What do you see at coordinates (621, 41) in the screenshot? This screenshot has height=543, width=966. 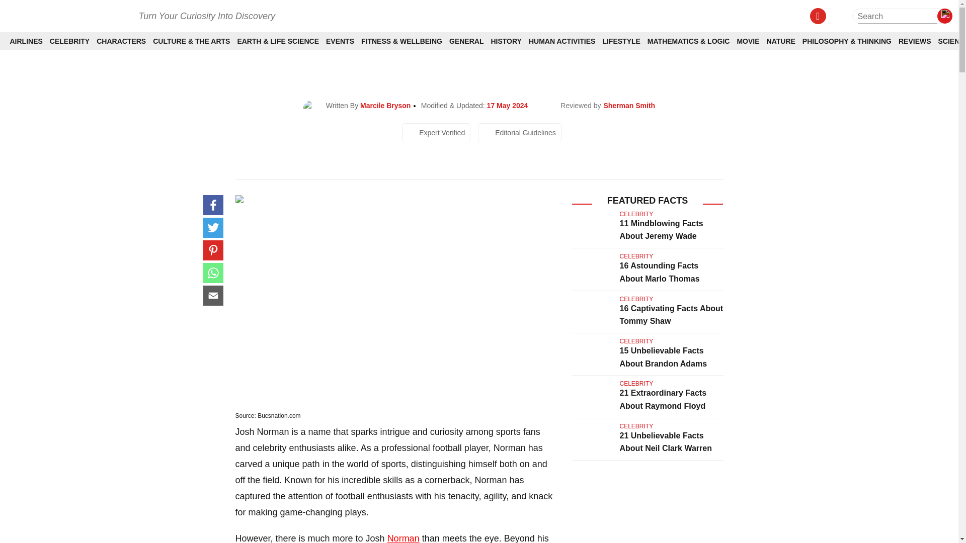 I see `LIFESTYLE` at bounding box center [621, 41].